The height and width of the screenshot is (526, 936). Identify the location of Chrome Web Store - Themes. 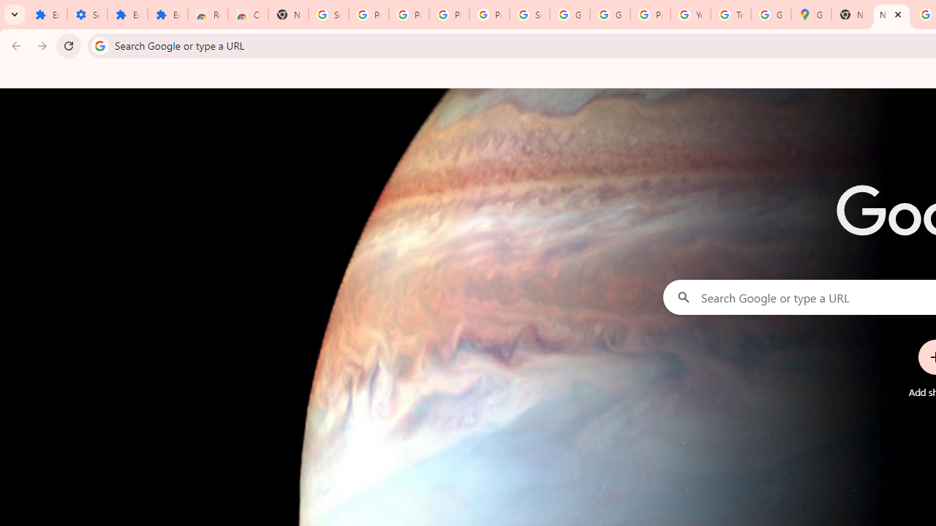
(249, 15).